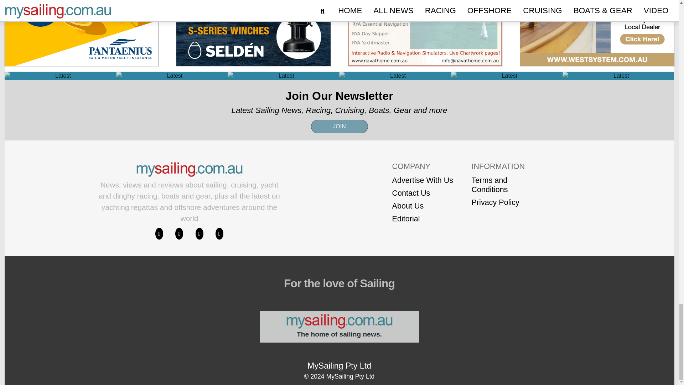 The width and height of the screenshot is (684, 385). Describe the element at coordinates (423, 193) in the screenshot. I see `Contact Us` at that location.